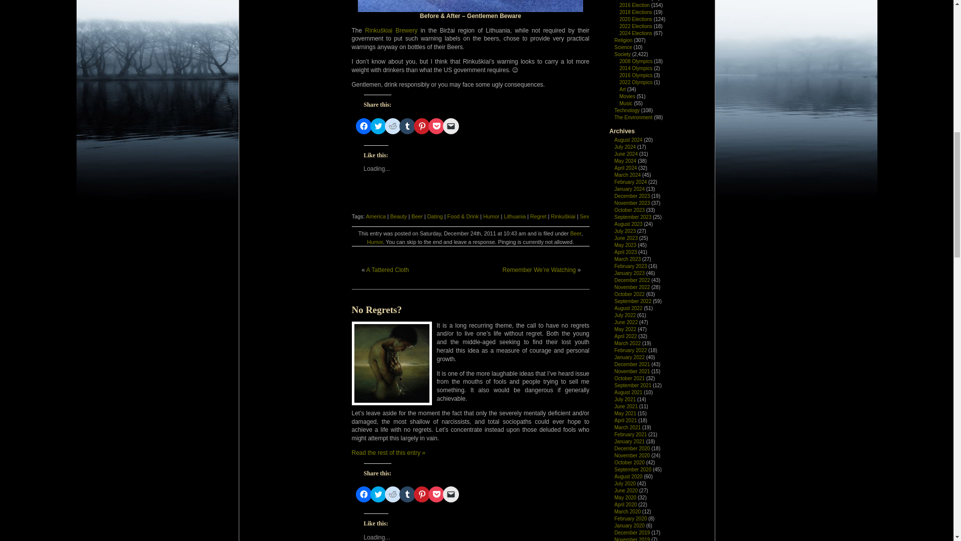 The height and width of the screenshot is (541, 961). Describe the element at coordinates (416, 216) in the screenshot. I see `Beer` at that location.